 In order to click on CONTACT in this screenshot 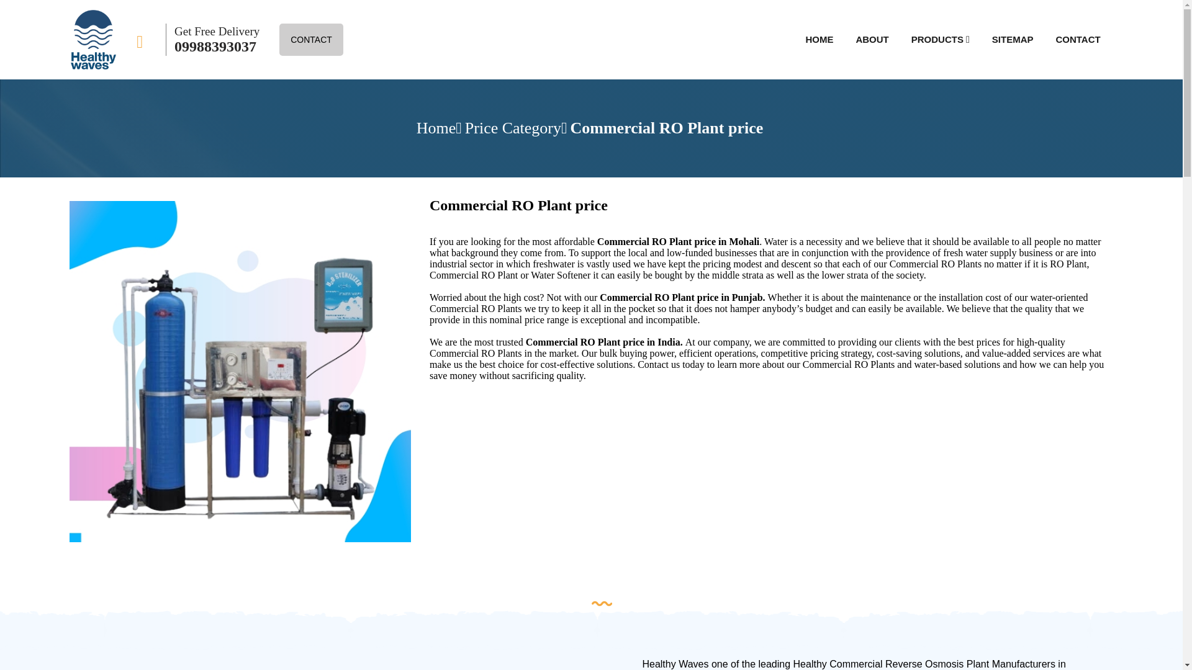, I will do `click(310, 39)`.